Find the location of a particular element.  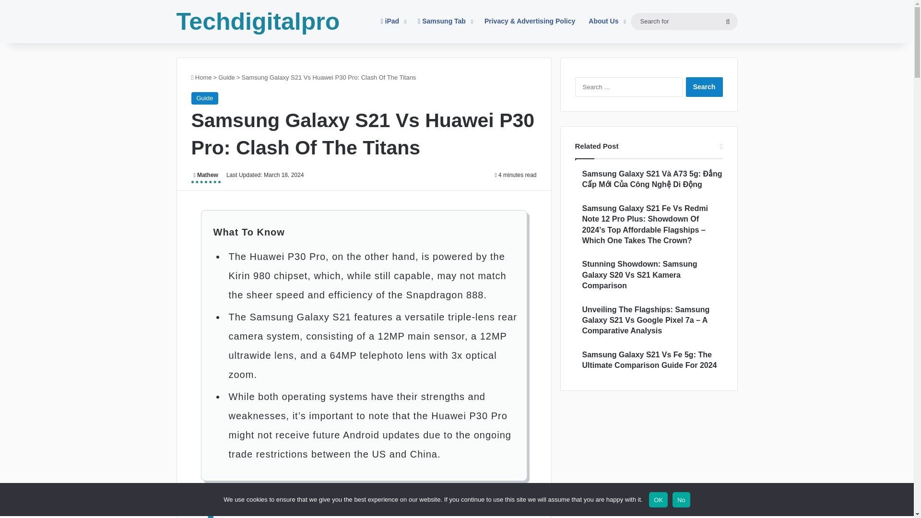

Search for is located at coordinates (684, 21).